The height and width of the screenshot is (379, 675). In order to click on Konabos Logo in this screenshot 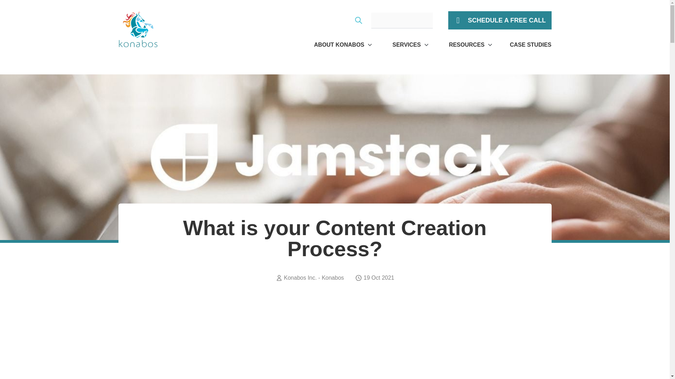, I will do `click(138, 29)`.